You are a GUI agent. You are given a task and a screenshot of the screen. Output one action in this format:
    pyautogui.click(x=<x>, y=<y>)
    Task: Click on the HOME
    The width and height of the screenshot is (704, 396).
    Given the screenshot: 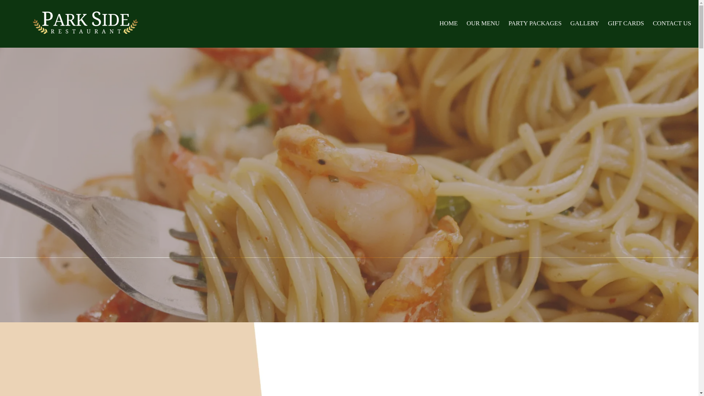 What is the action you would take?
    pyautogui.click(x=448, y=23)
    